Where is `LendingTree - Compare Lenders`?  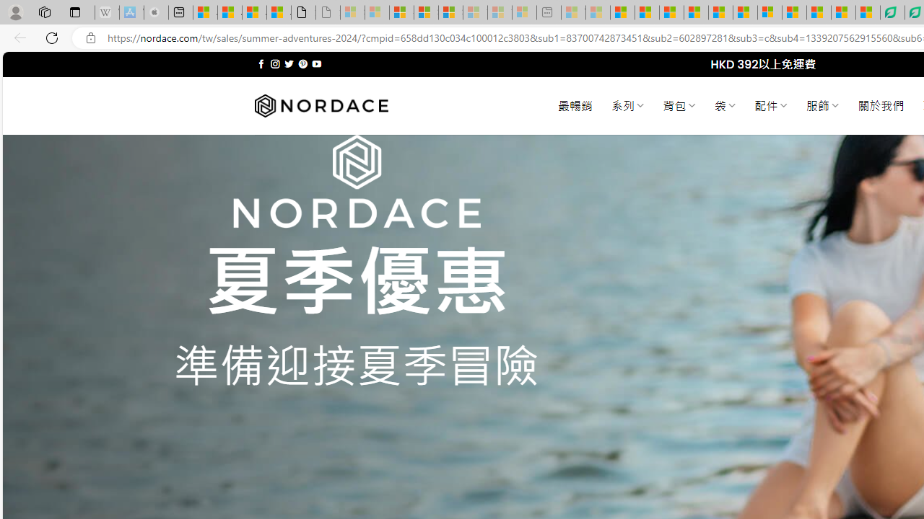 LendingTree - Compare Lenders is located at coordinates (892, 13).